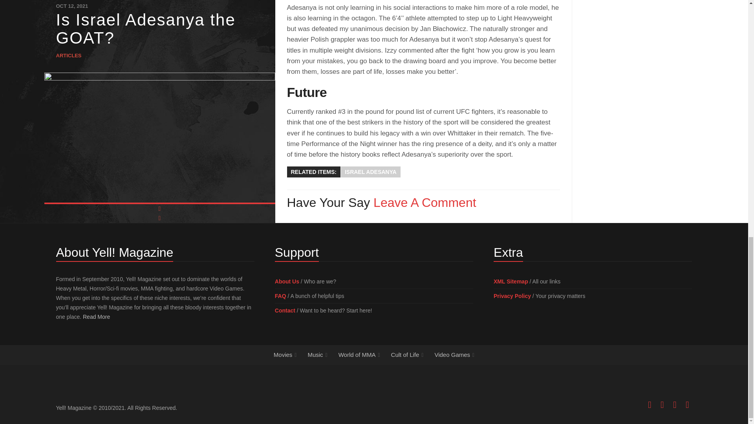  I want to click on ISRAEL ADESANYA, so click(370, 172).